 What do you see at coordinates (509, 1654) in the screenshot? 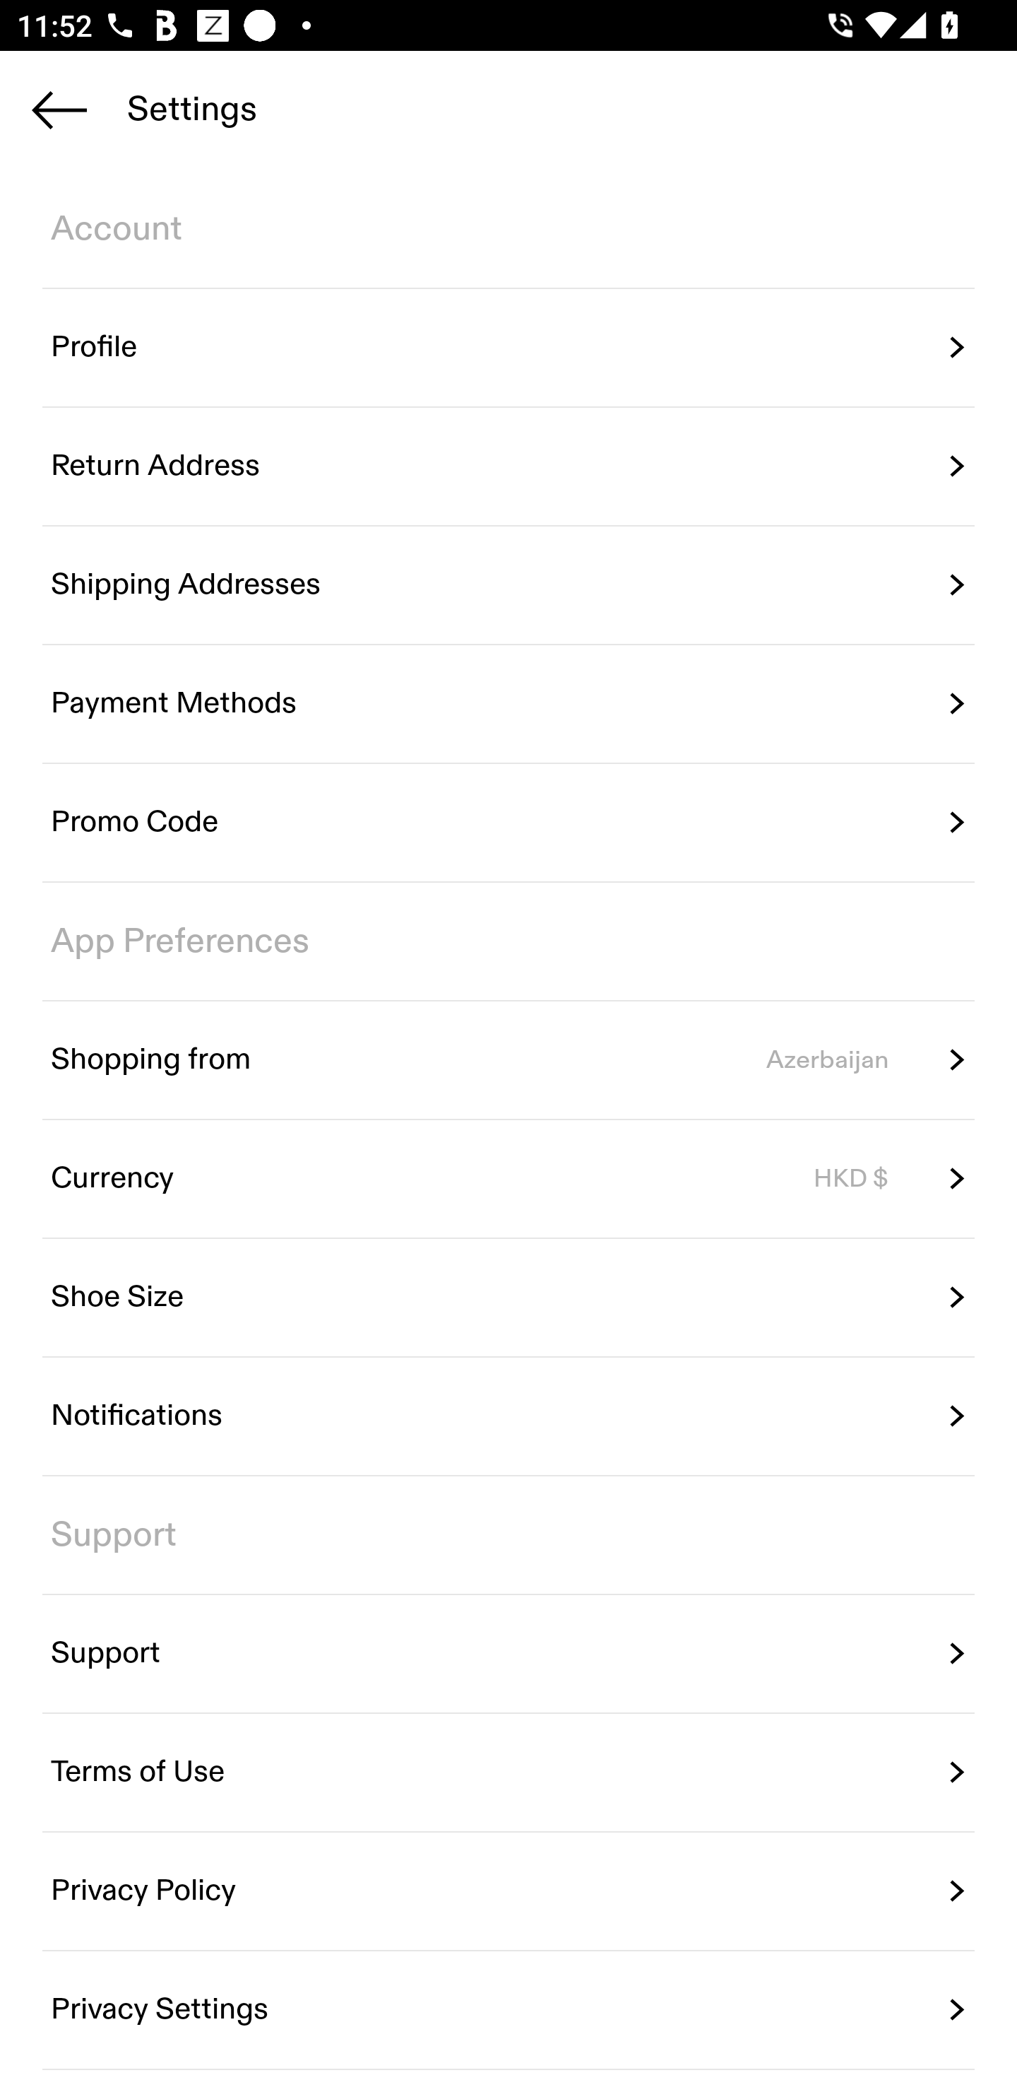
I see `Support` at bounding box center [509, 1654].